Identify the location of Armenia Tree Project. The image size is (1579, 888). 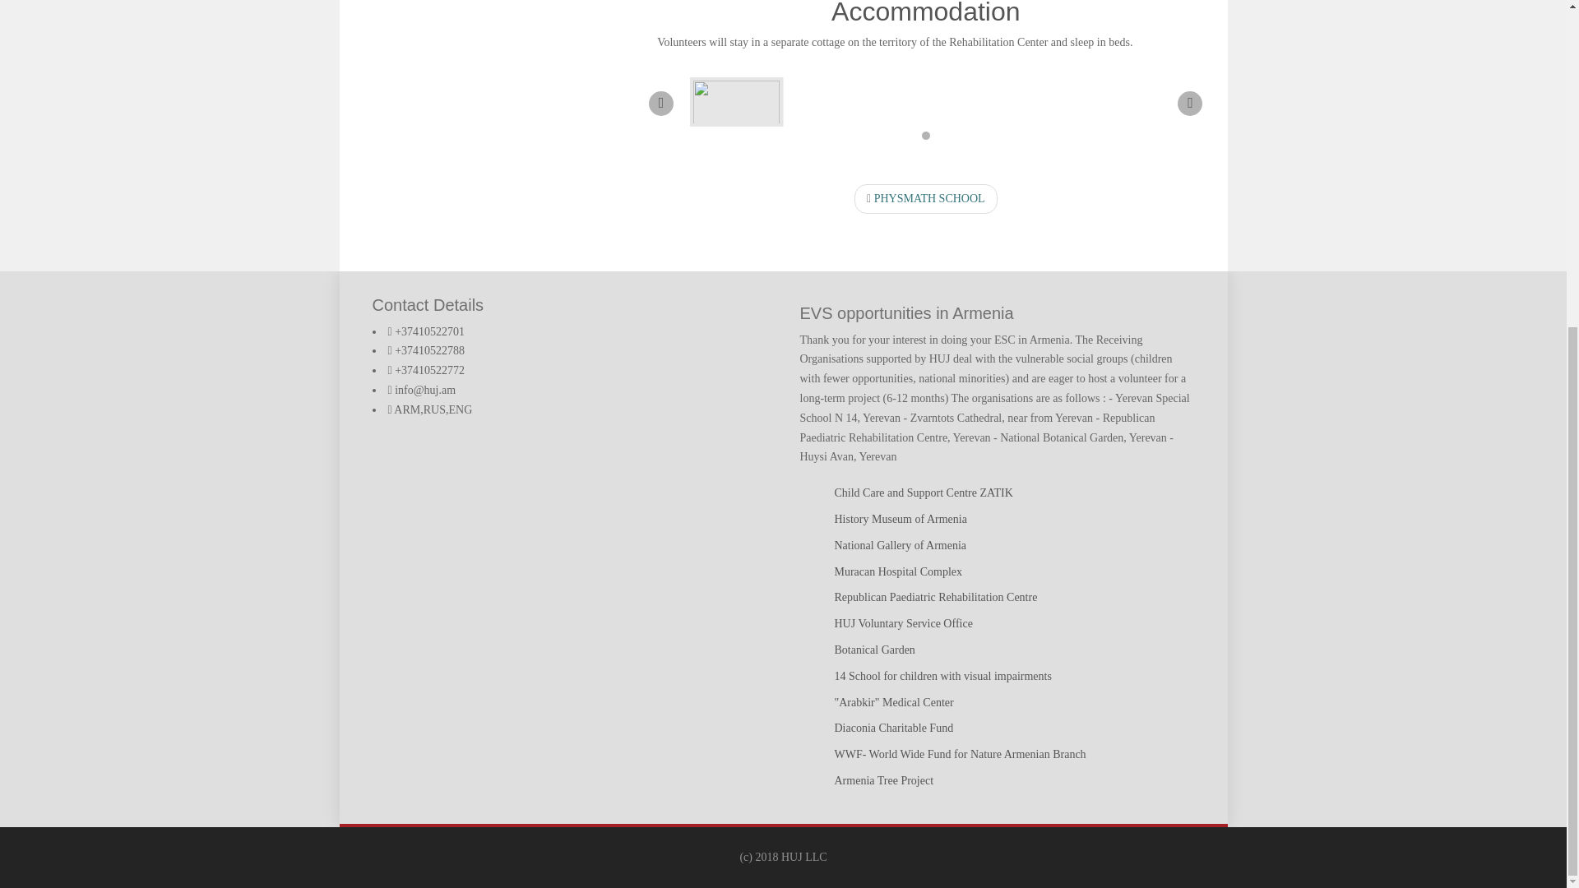
(883, 779).